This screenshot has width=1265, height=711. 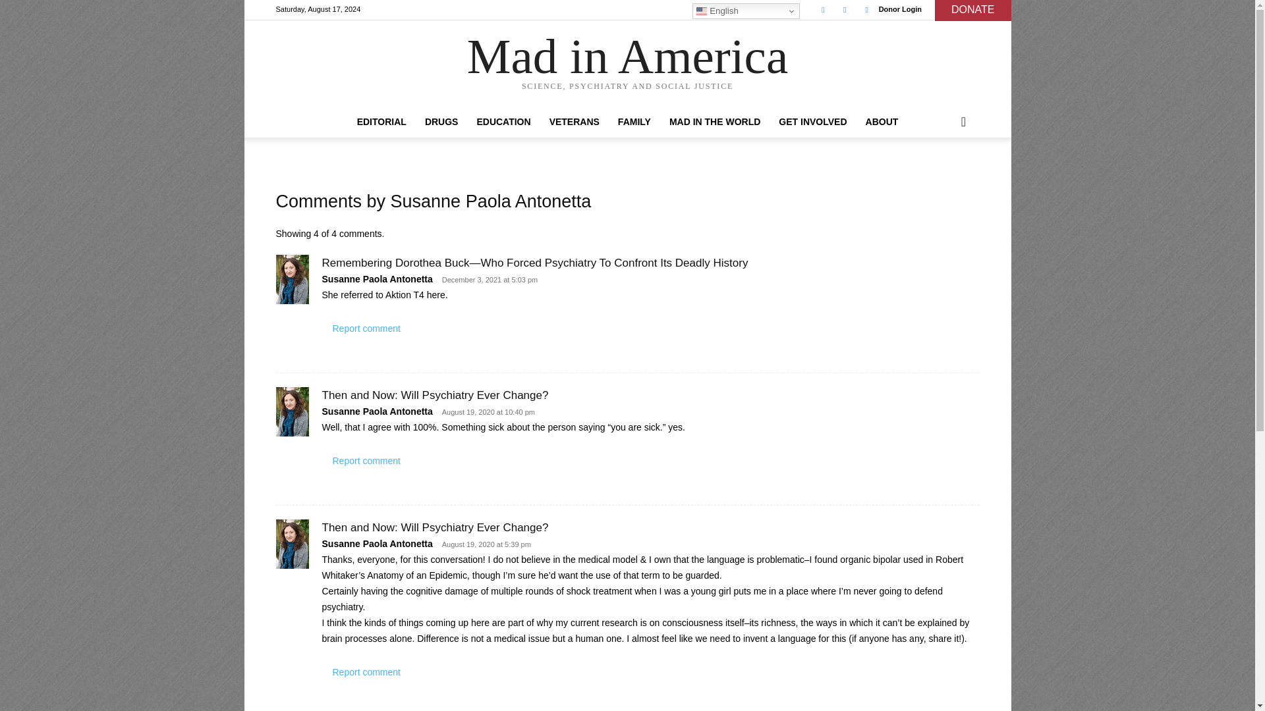 What do you see at coordinates (845, 9) in the screenshot?
I see `Twitter` at bounding box center [845, 9].